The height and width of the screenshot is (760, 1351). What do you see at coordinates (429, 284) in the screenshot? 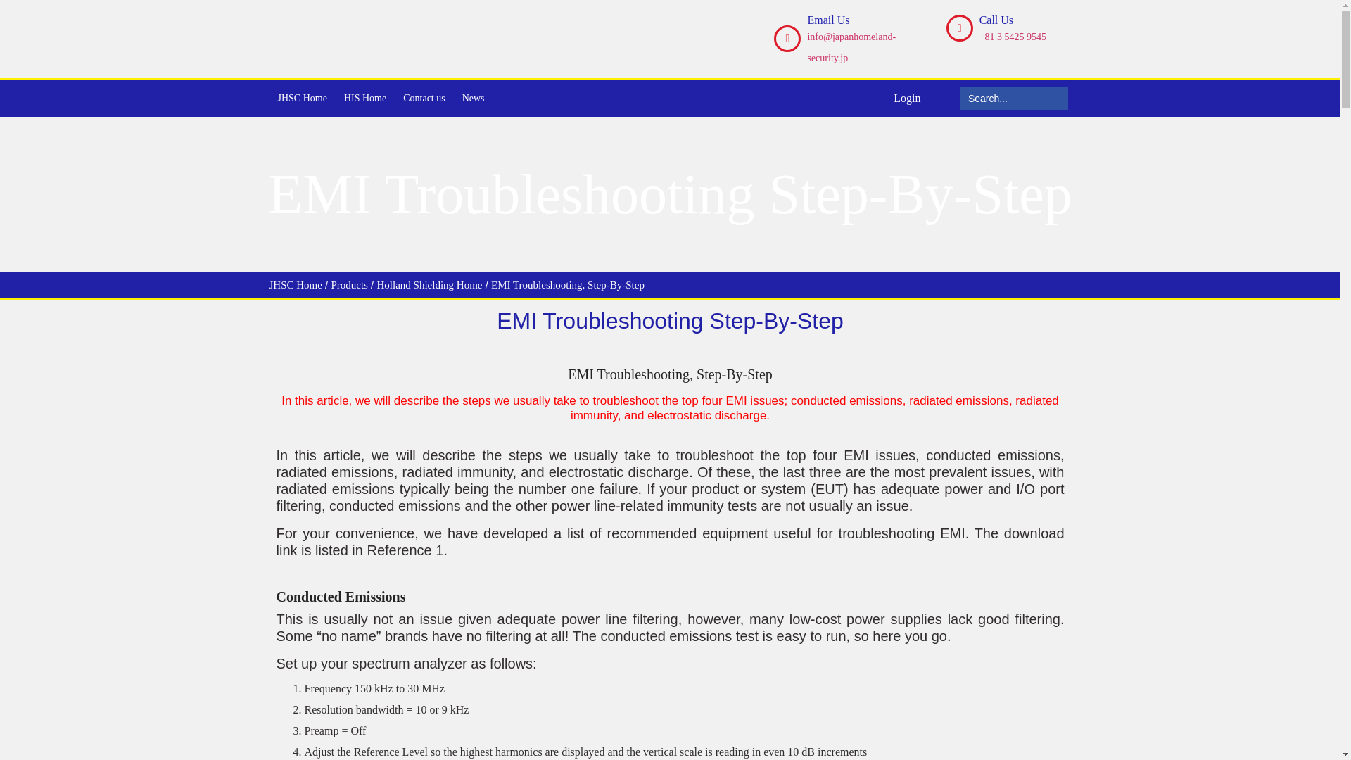
I see `Holland Shielding Home` at bounding box center [429, 284].